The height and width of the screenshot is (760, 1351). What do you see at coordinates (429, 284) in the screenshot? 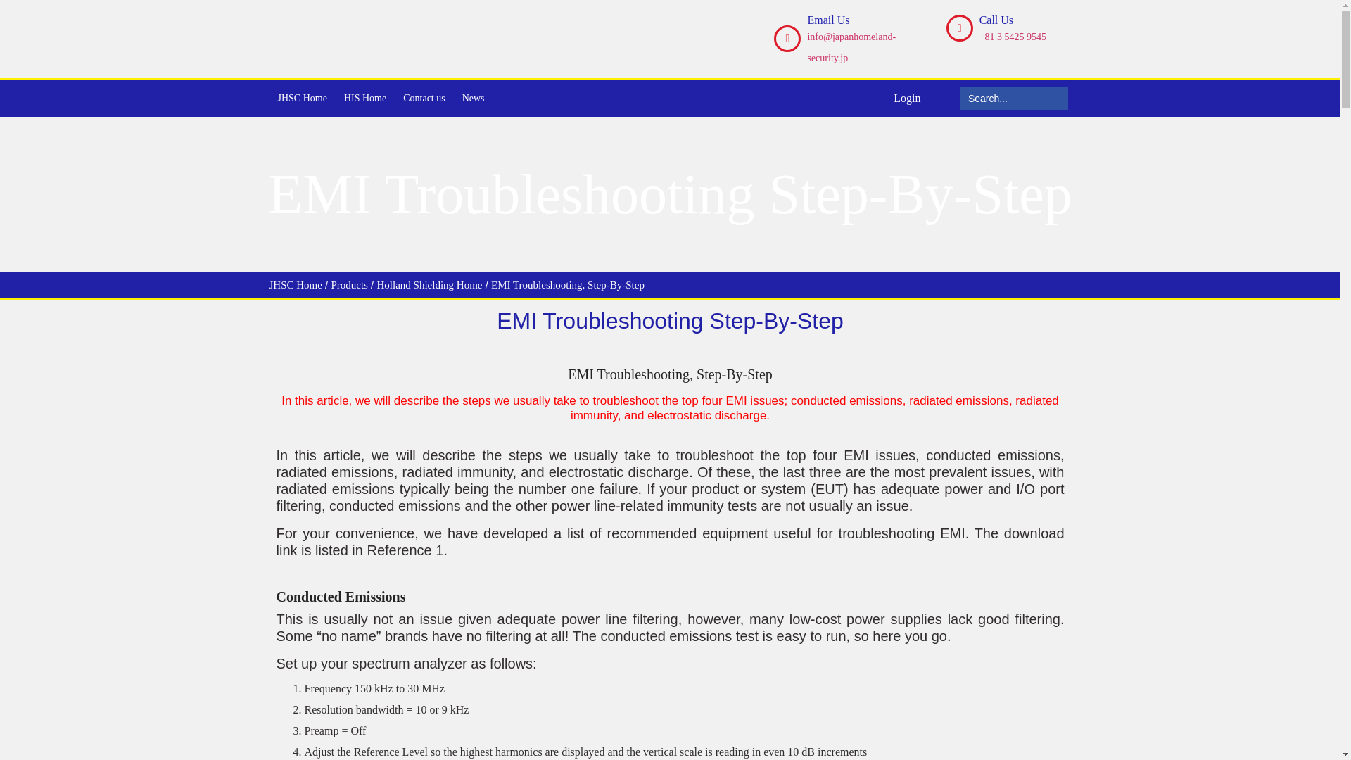
I see `Holland Shielding Home` at bounding box center [429, 284].